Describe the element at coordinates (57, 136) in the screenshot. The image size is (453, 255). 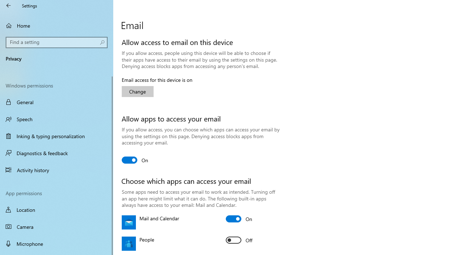
I see `Inking & typing personalization` at that location.